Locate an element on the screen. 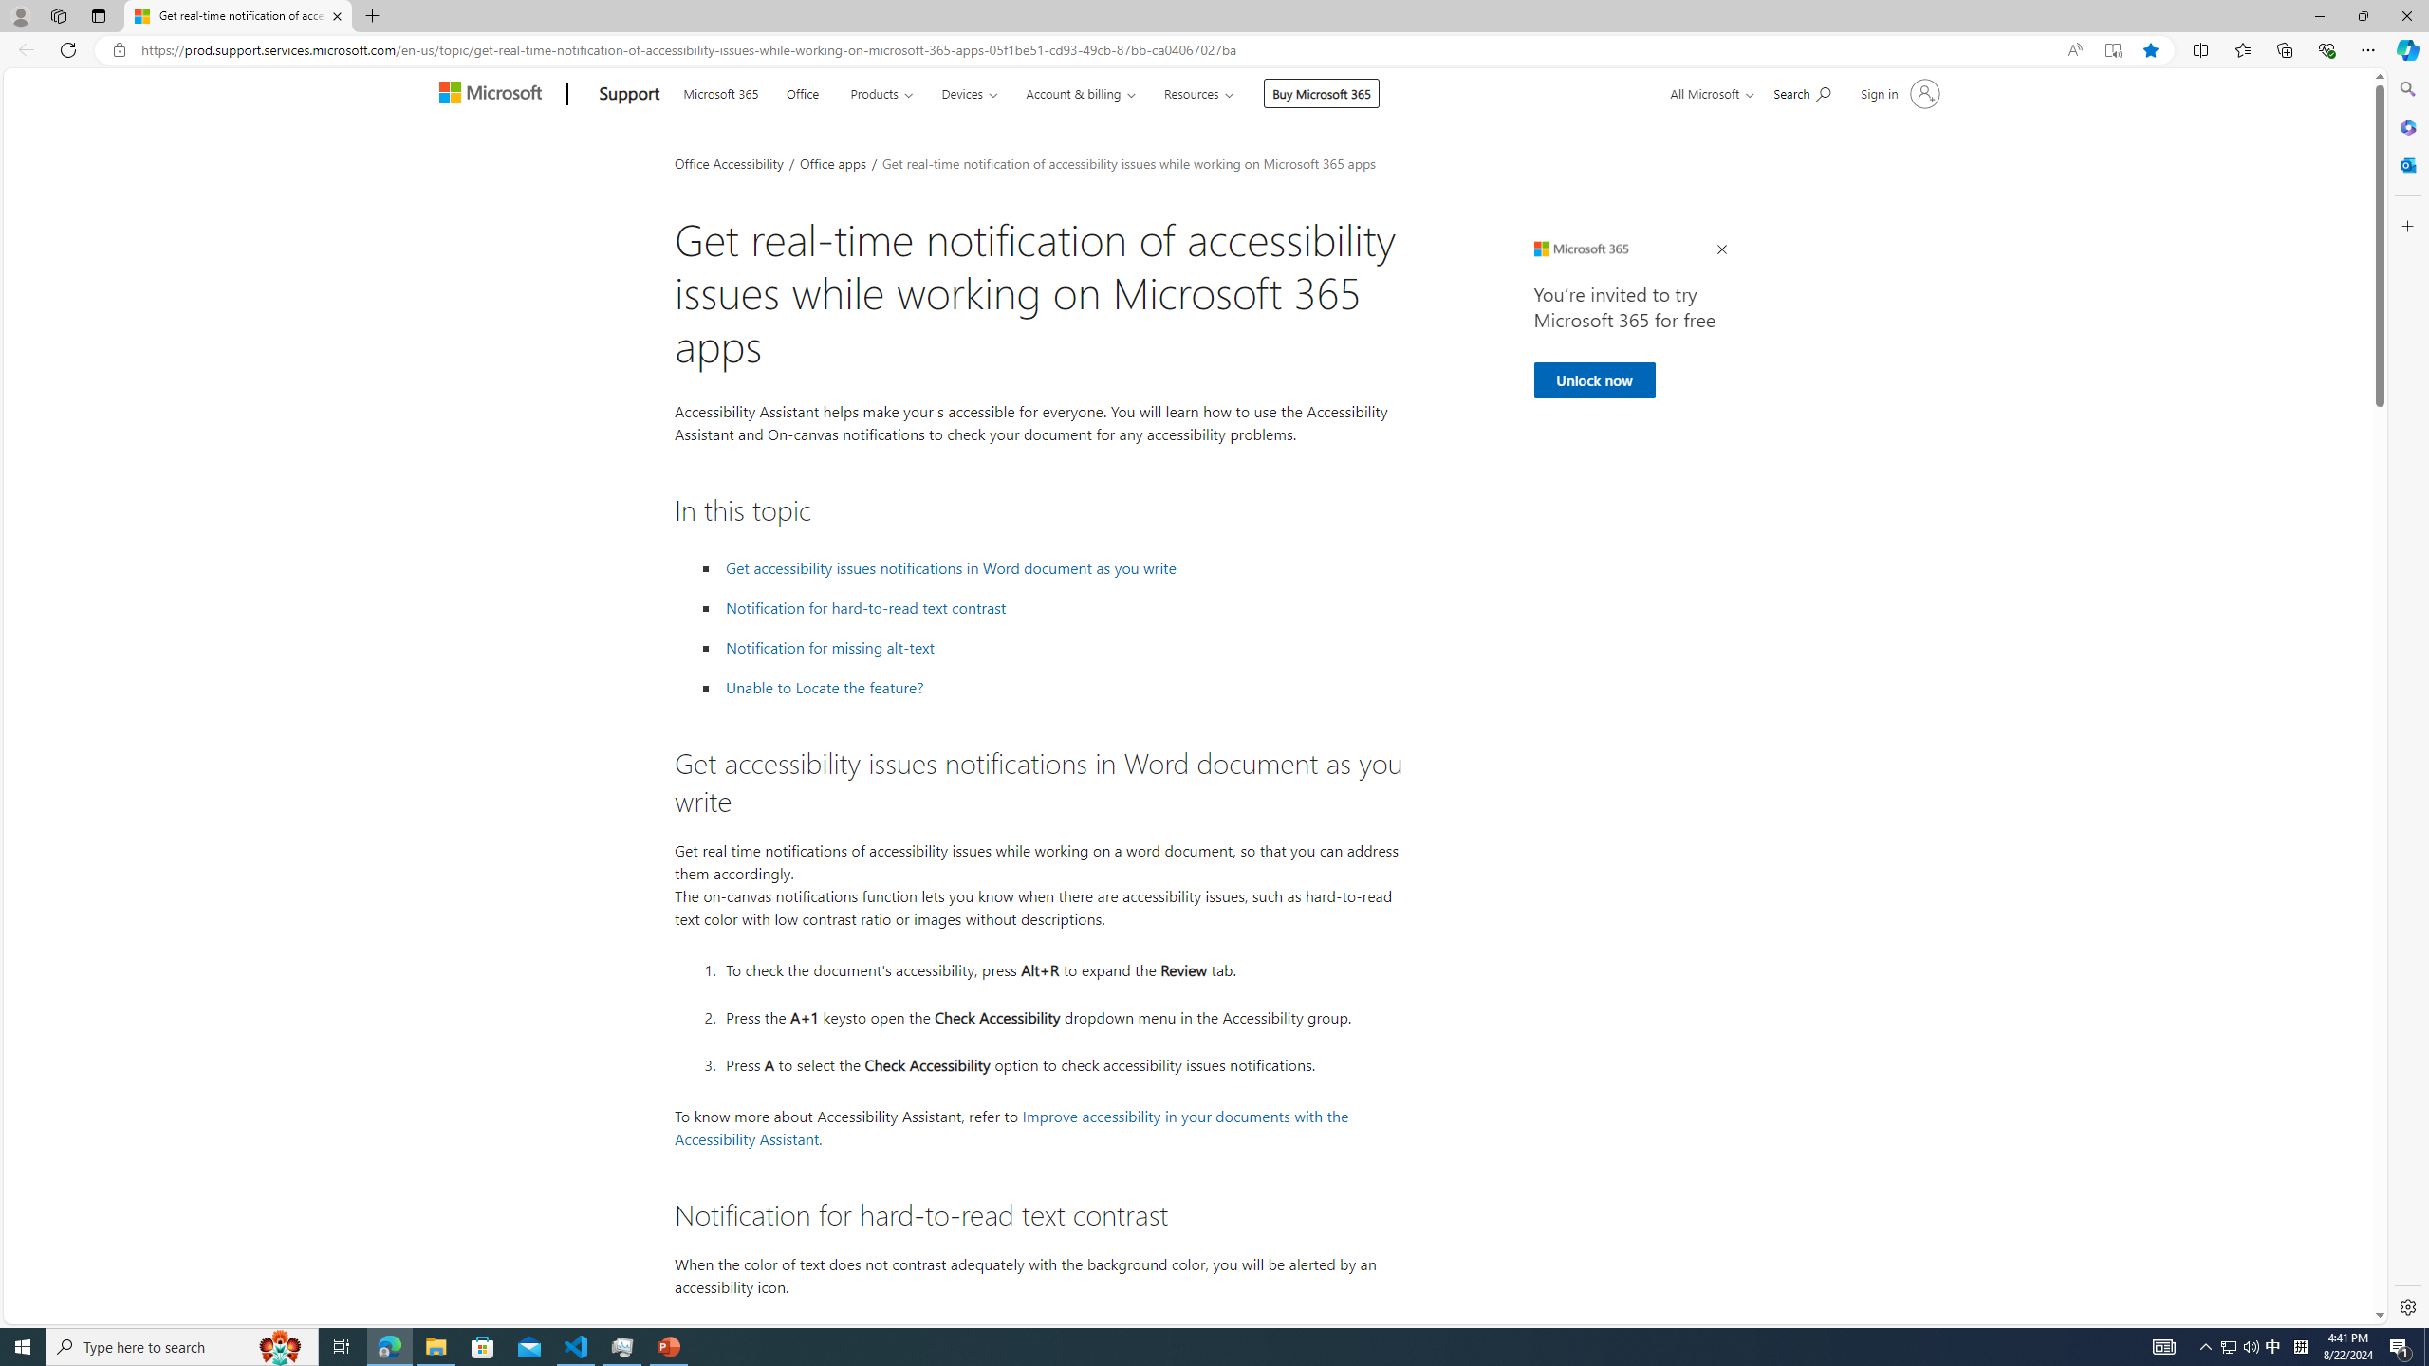 Image resolution: width=2429 pixels, height=1366 pixels. Close tab is located at coordinates (338, 15).